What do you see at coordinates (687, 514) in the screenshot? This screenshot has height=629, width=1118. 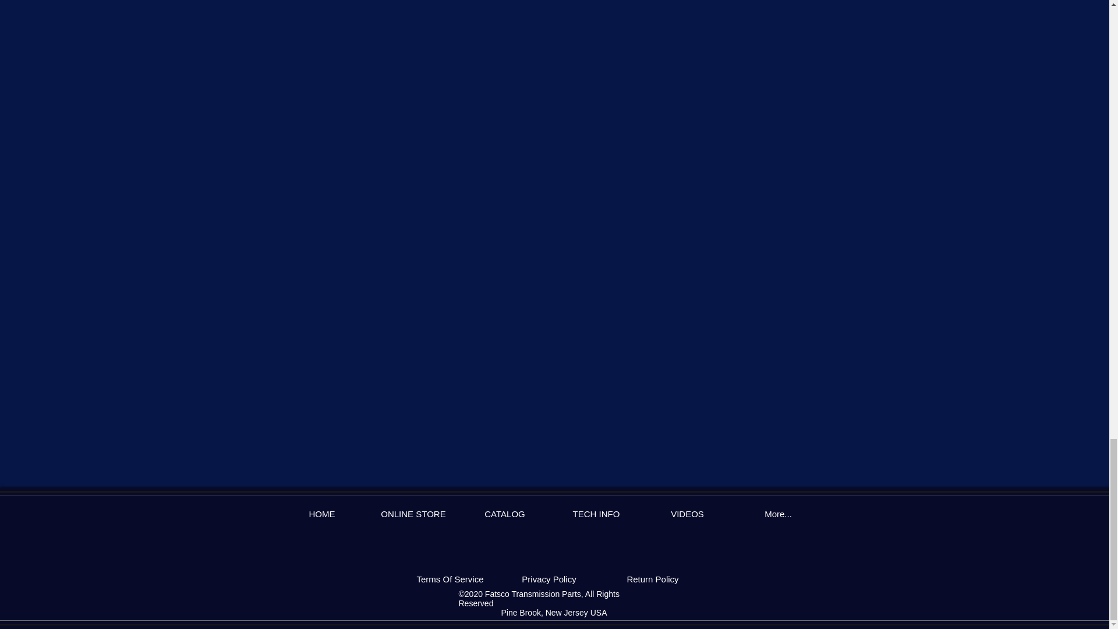 I see `VIDEOS` at bounding box center [687, 514].